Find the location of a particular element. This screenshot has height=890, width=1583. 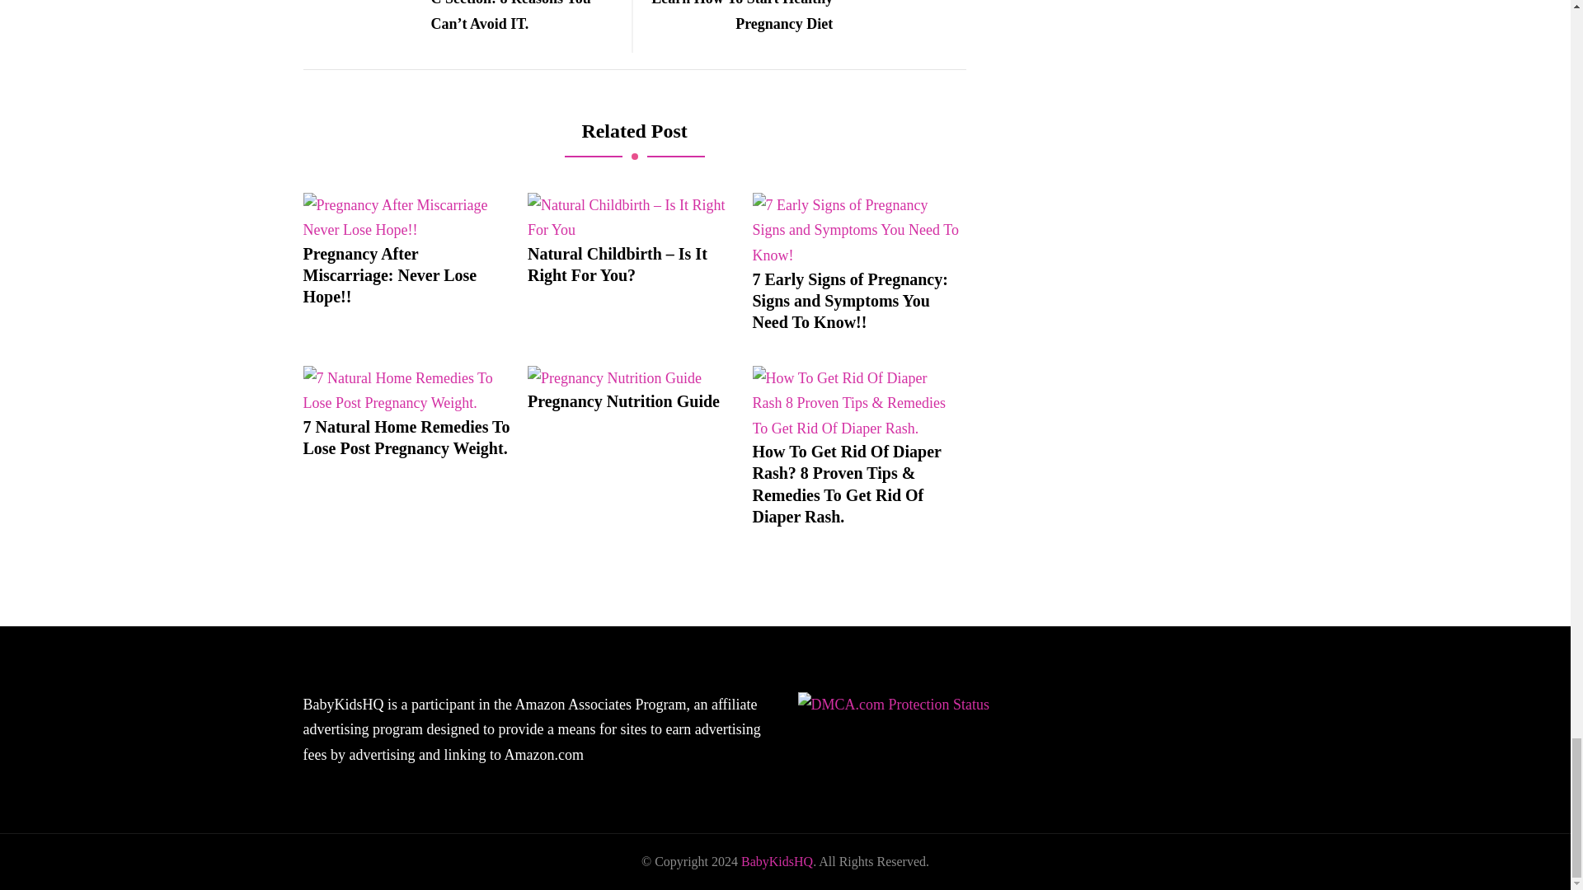

Pregnancy Nutrition Guide 8 is located at coordinates (613, 378).